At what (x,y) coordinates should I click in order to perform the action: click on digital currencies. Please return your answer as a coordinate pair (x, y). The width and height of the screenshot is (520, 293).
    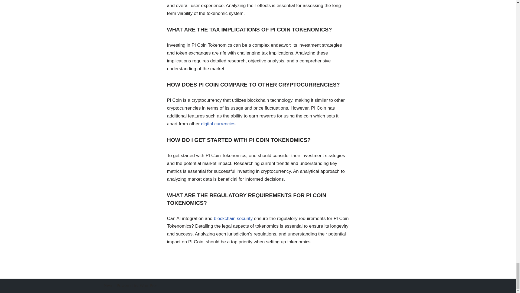
    Looking at the image, I should click on (218, 124).